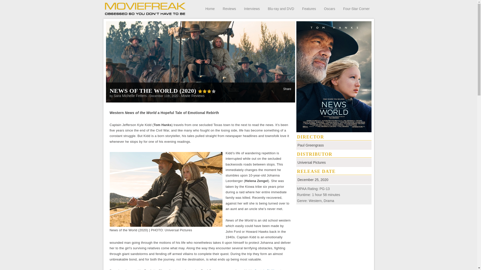 This screenshot has width=481, height=270. I want to click on Features, so click(309, 8).